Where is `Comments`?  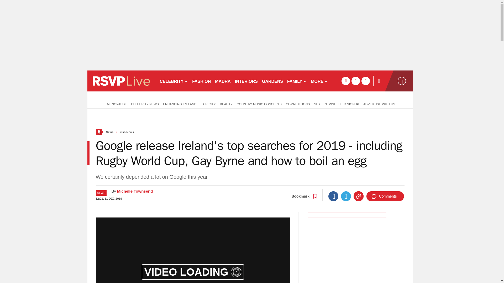 Comments is located at coordinates (385, 196).